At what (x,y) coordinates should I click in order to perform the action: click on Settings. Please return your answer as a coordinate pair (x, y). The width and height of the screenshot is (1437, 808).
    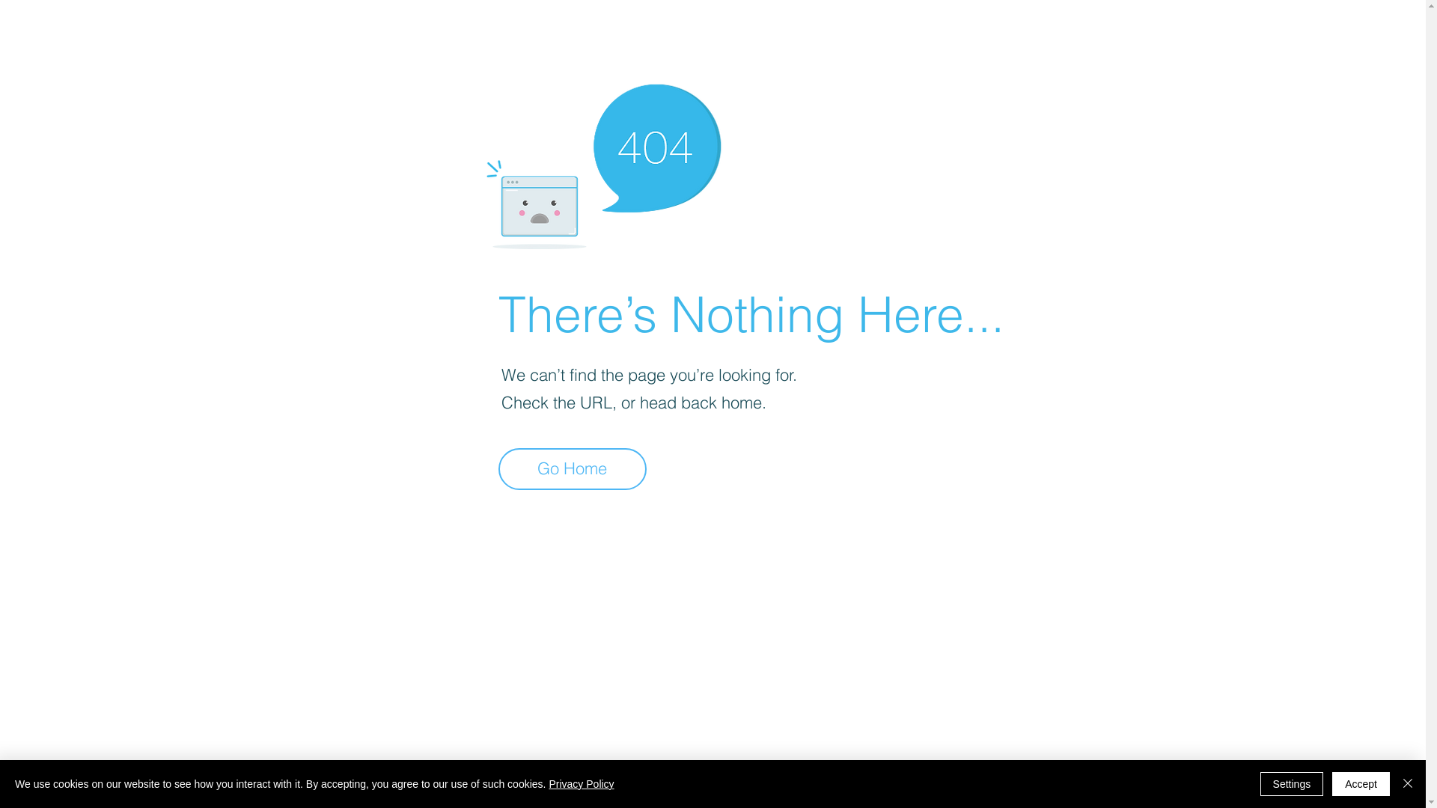
    Looking at the image, I should click on (1292, 784).